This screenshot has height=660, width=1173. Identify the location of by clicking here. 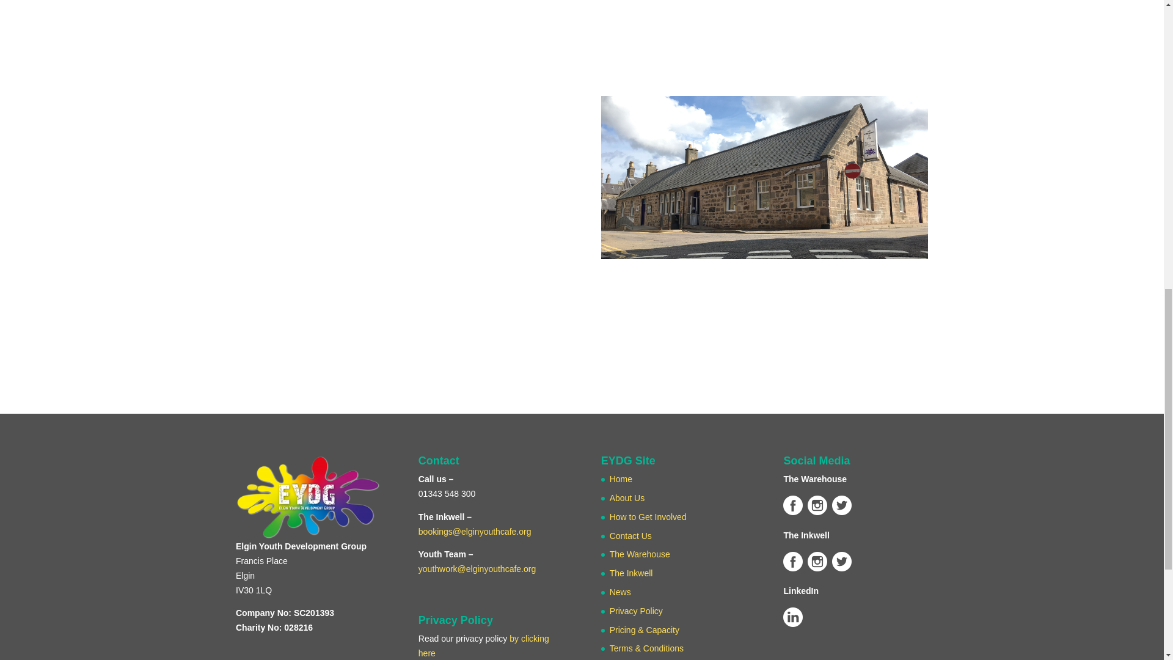
(484, 645).